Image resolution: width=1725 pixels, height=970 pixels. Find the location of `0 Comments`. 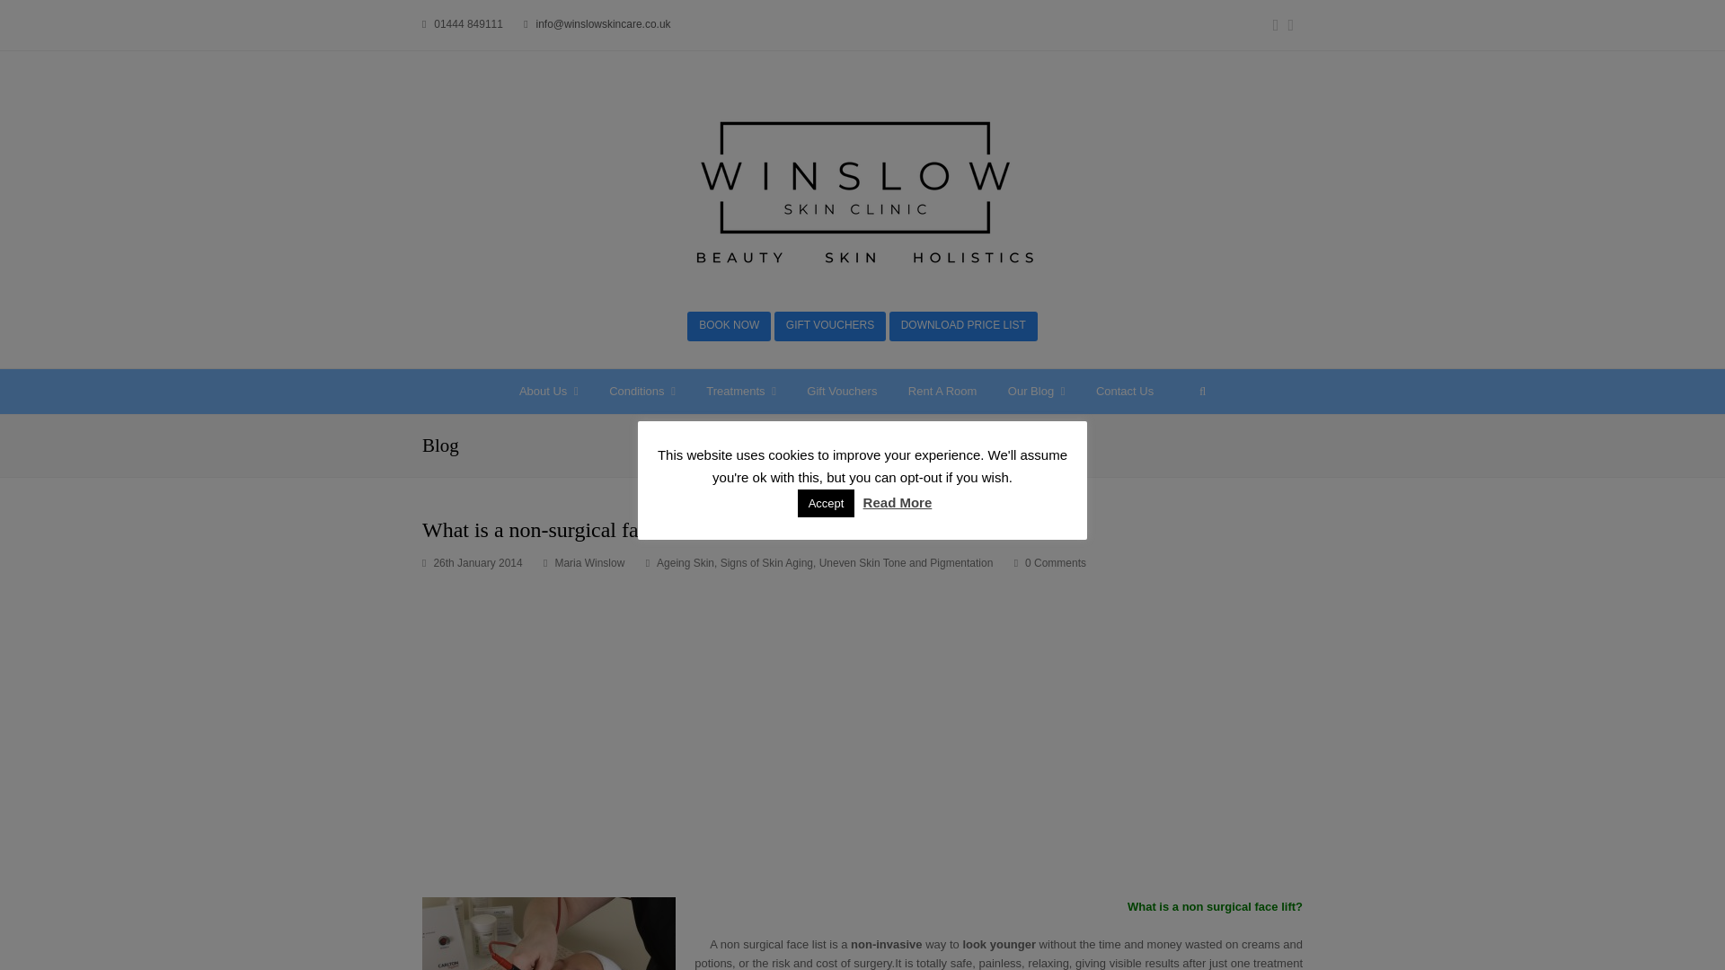

0 Comments is located at coordinates (1049, 564).